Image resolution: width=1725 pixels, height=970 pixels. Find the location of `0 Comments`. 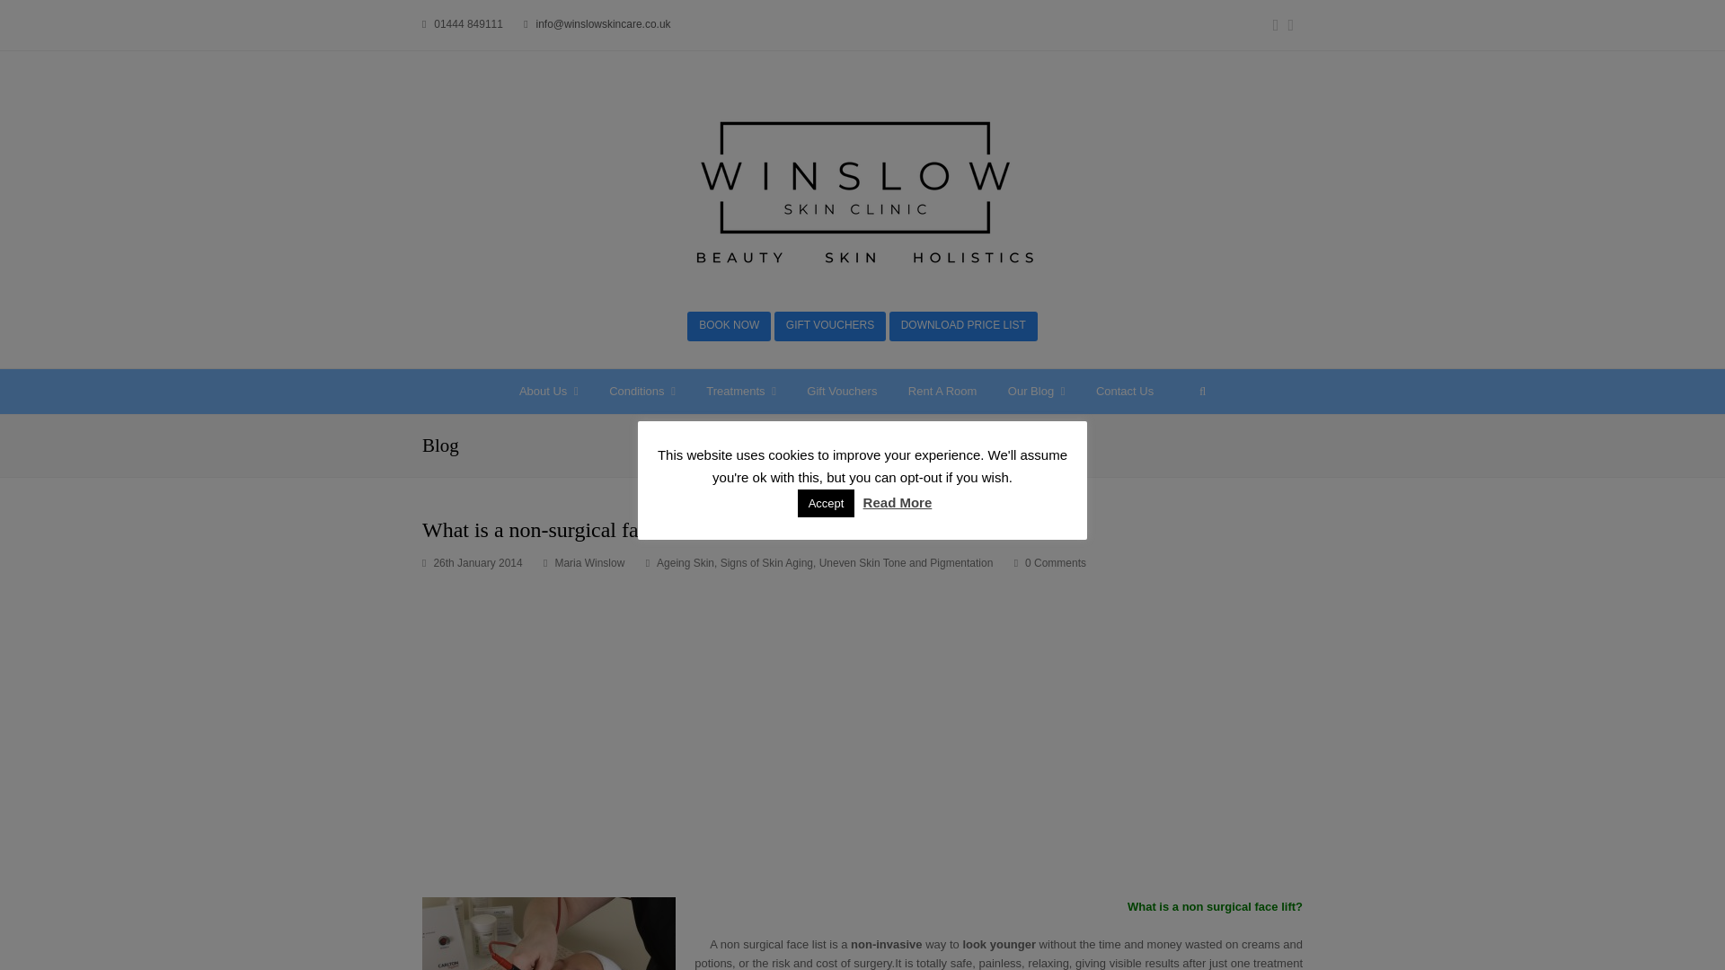

0 Comments is located at coordinates (1049, 564).